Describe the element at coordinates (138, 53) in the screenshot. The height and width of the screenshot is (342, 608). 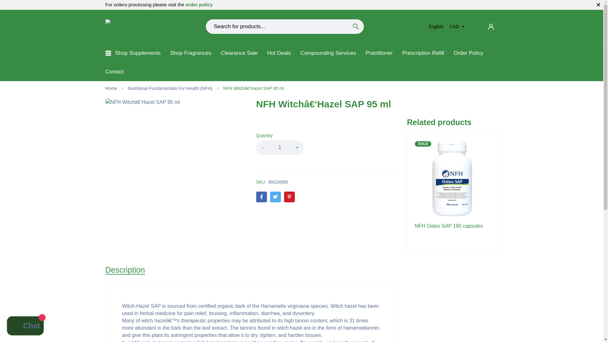
I see `Shop Supplements` at that location.